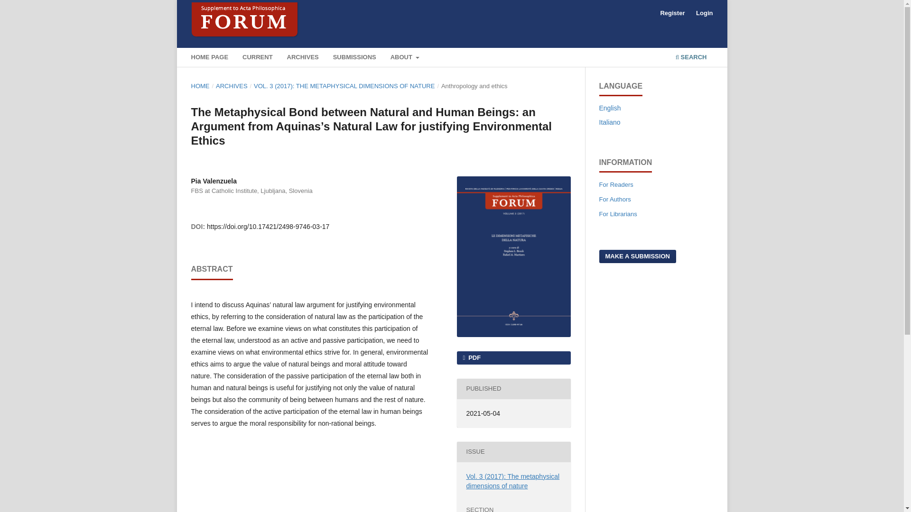 This screenshot has width=911, height=512. Describe the element at coordinates (691, 58) in the screenshot. I see `SEARCH` at that location.